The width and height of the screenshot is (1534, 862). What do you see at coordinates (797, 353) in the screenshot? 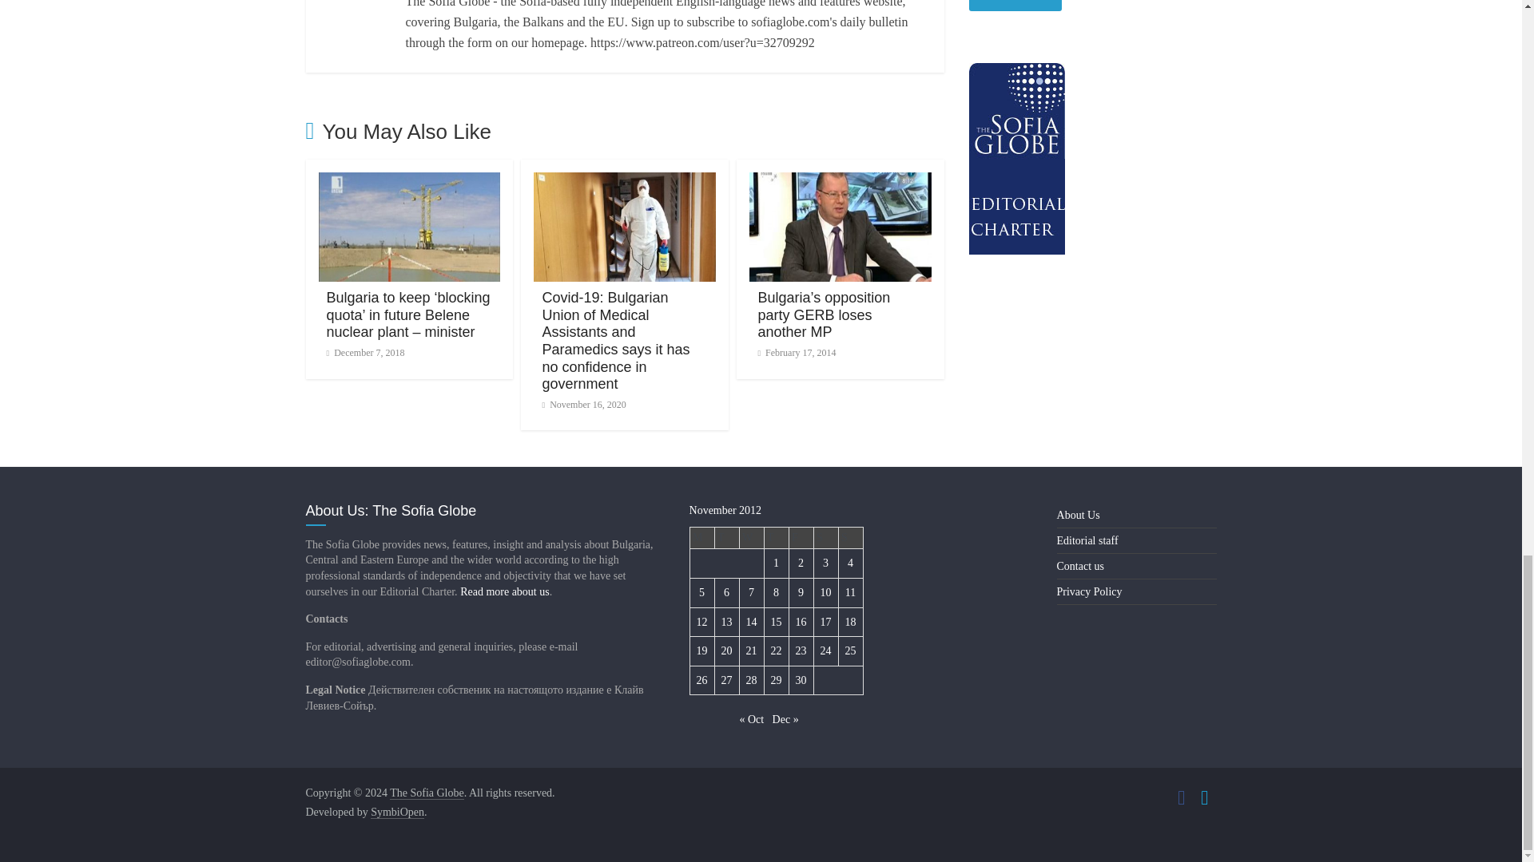
I see `February 17, 2014` at bounding box center [797, 353].